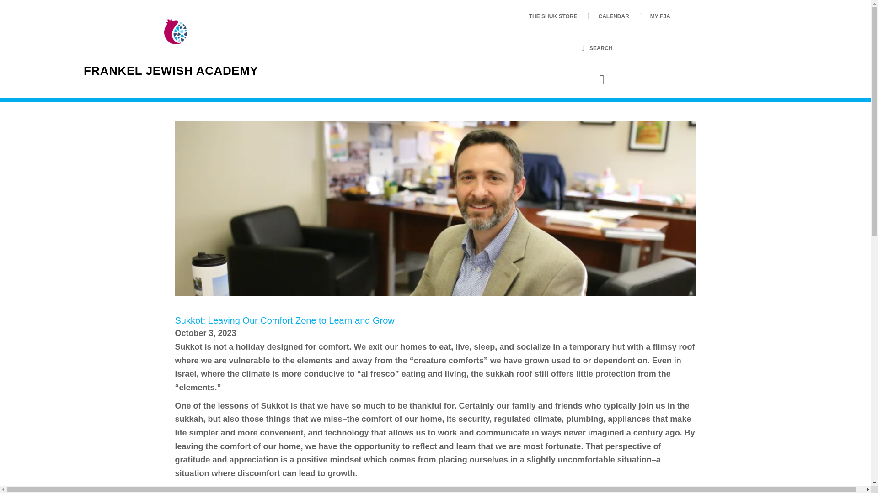 Image resolution: width=878 pixels, height=493 pixels. Describe the element at coordinates (171, 70) in the screenshot. I see `Frankel Jewish Academy` at that location.